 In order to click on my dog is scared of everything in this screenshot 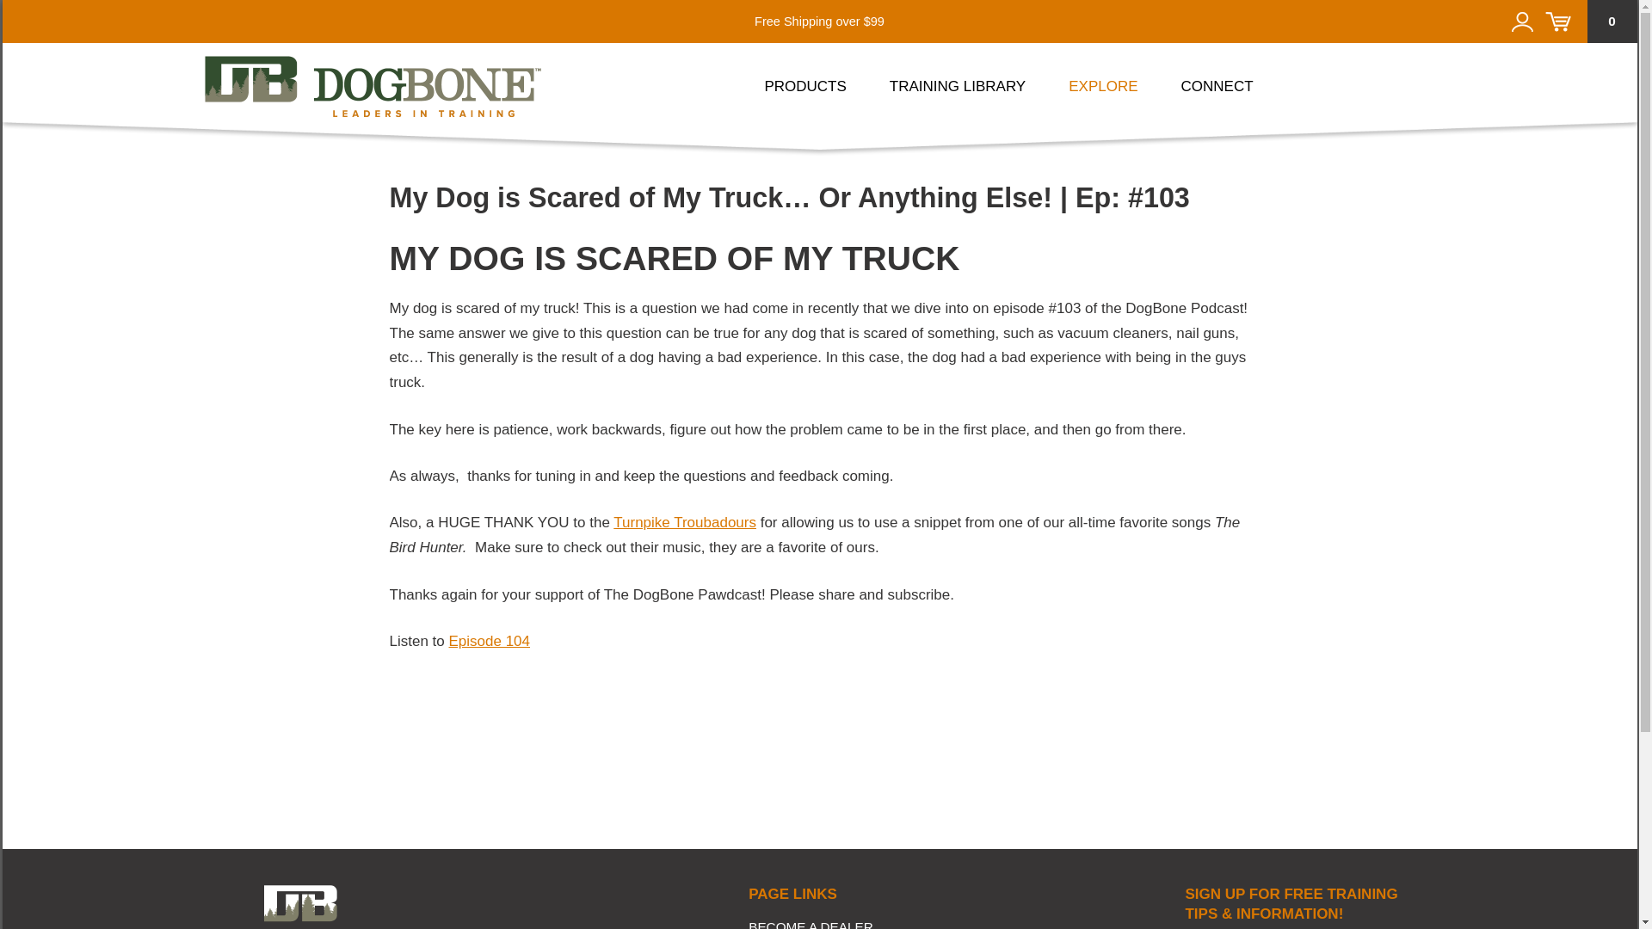, I will do `click(490, 640)`.